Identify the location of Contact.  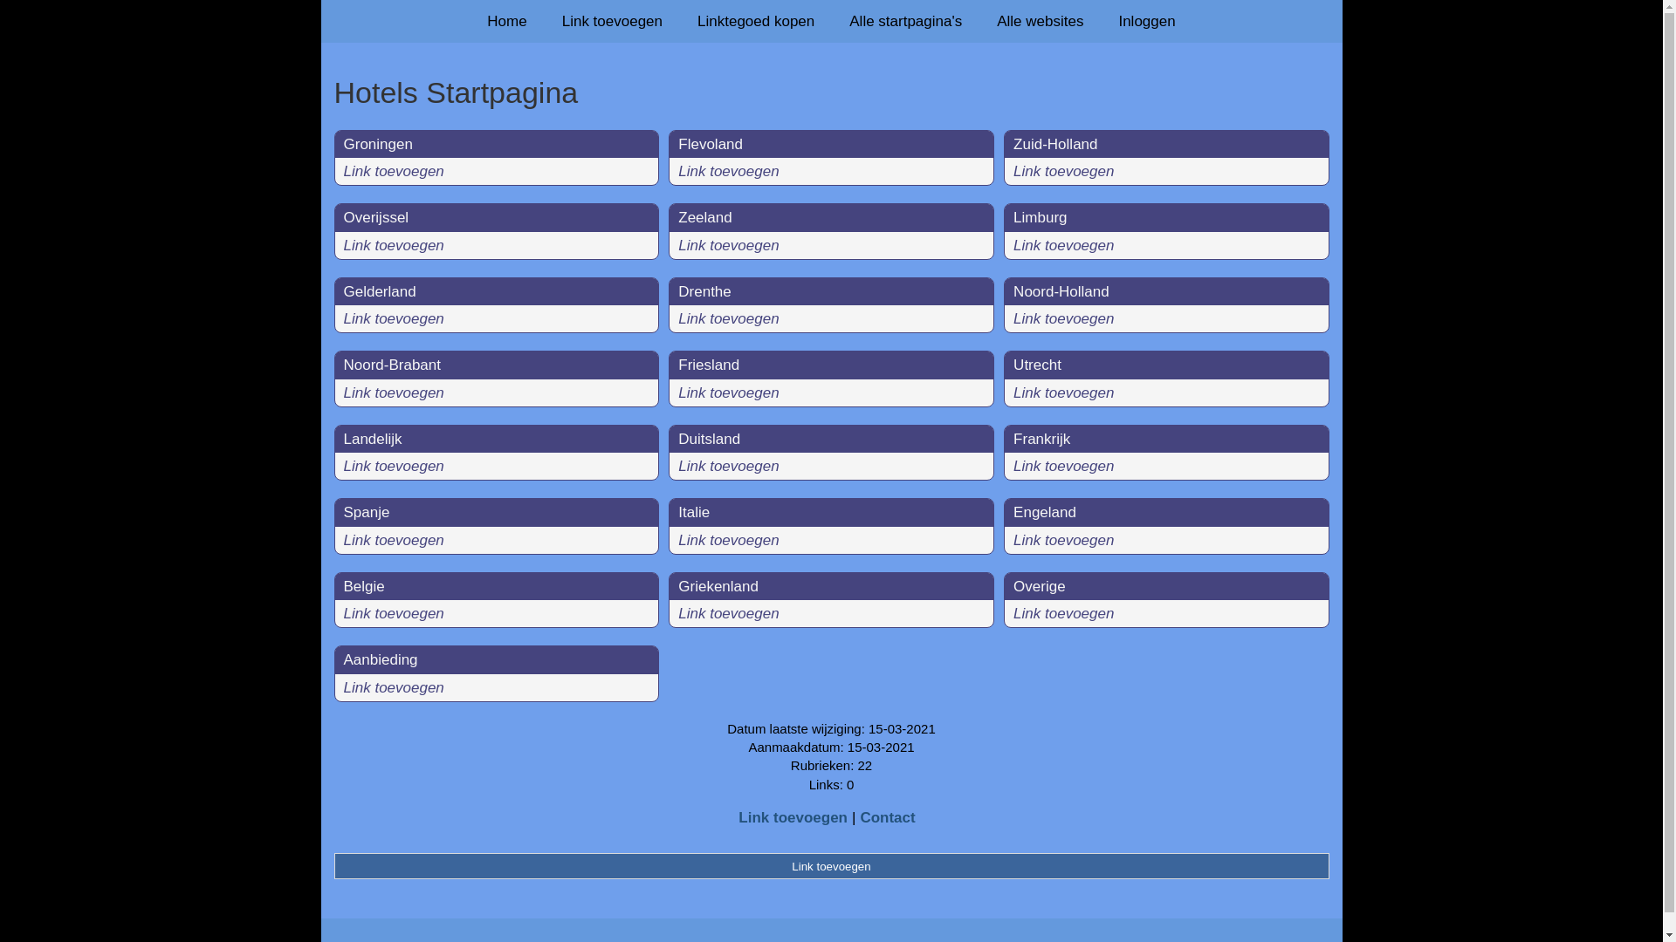
(887, 818).